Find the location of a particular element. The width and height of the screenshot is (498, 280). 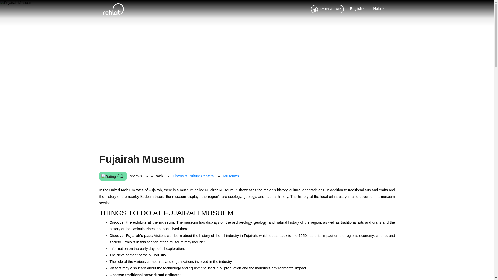

Help is located at coordinates (379, 8).